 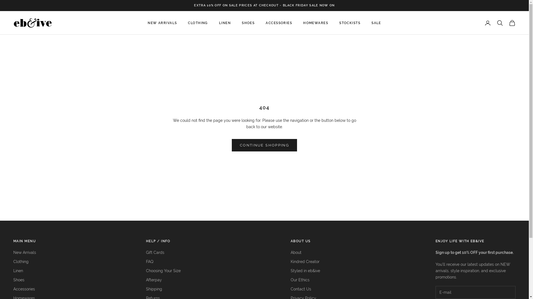 What do you see at coordinates (296, 252) in the screenshot?
I see `About` at bounding box center [296, 252].